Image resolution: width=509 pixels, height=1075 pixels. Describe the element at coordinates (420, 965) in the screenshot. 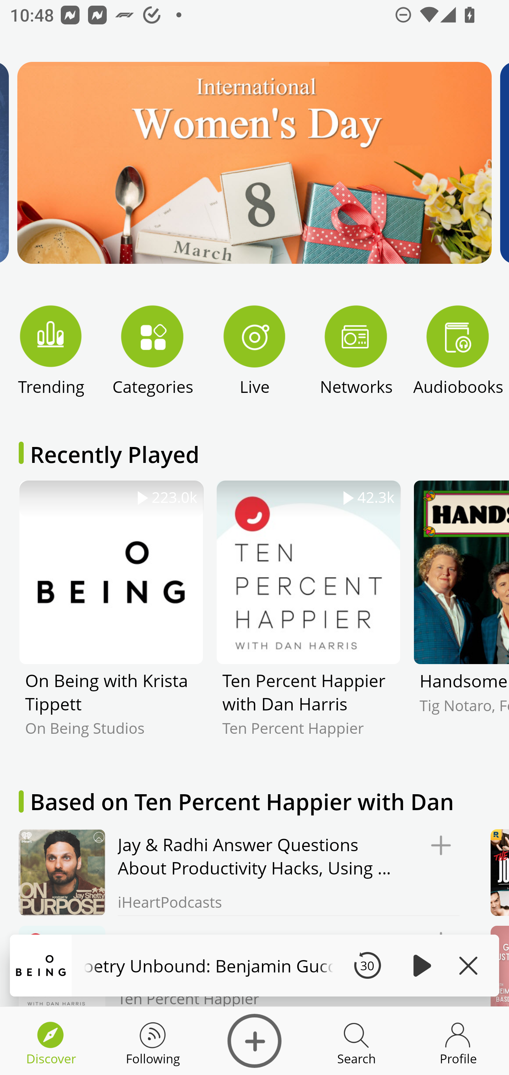

I see `Play` at that location.